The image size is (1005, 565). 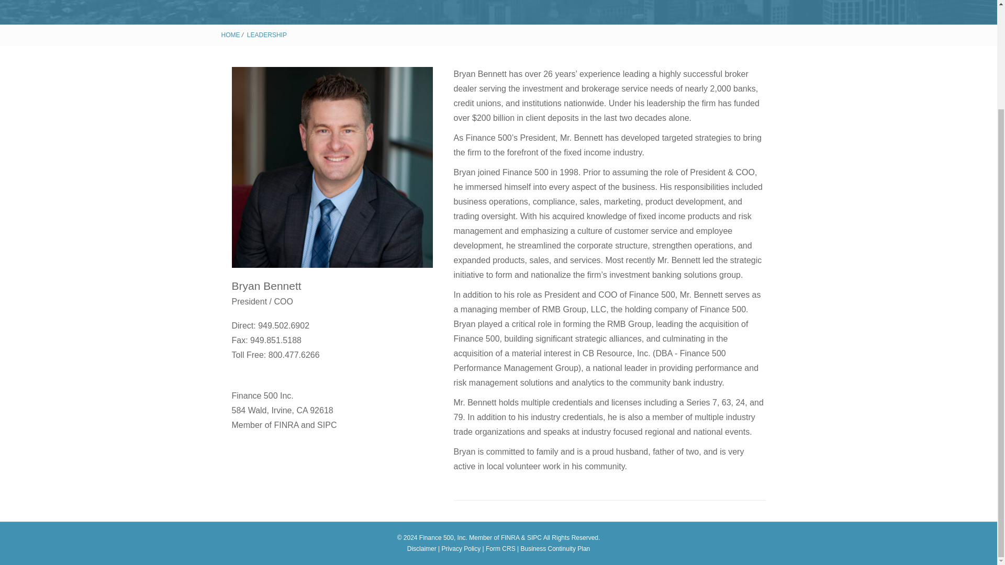 What do you see at coordinates (331, 167) in the screenshot?
I see `bryan-bennett-profile-finance500-850` at bounding box center [331, 167].